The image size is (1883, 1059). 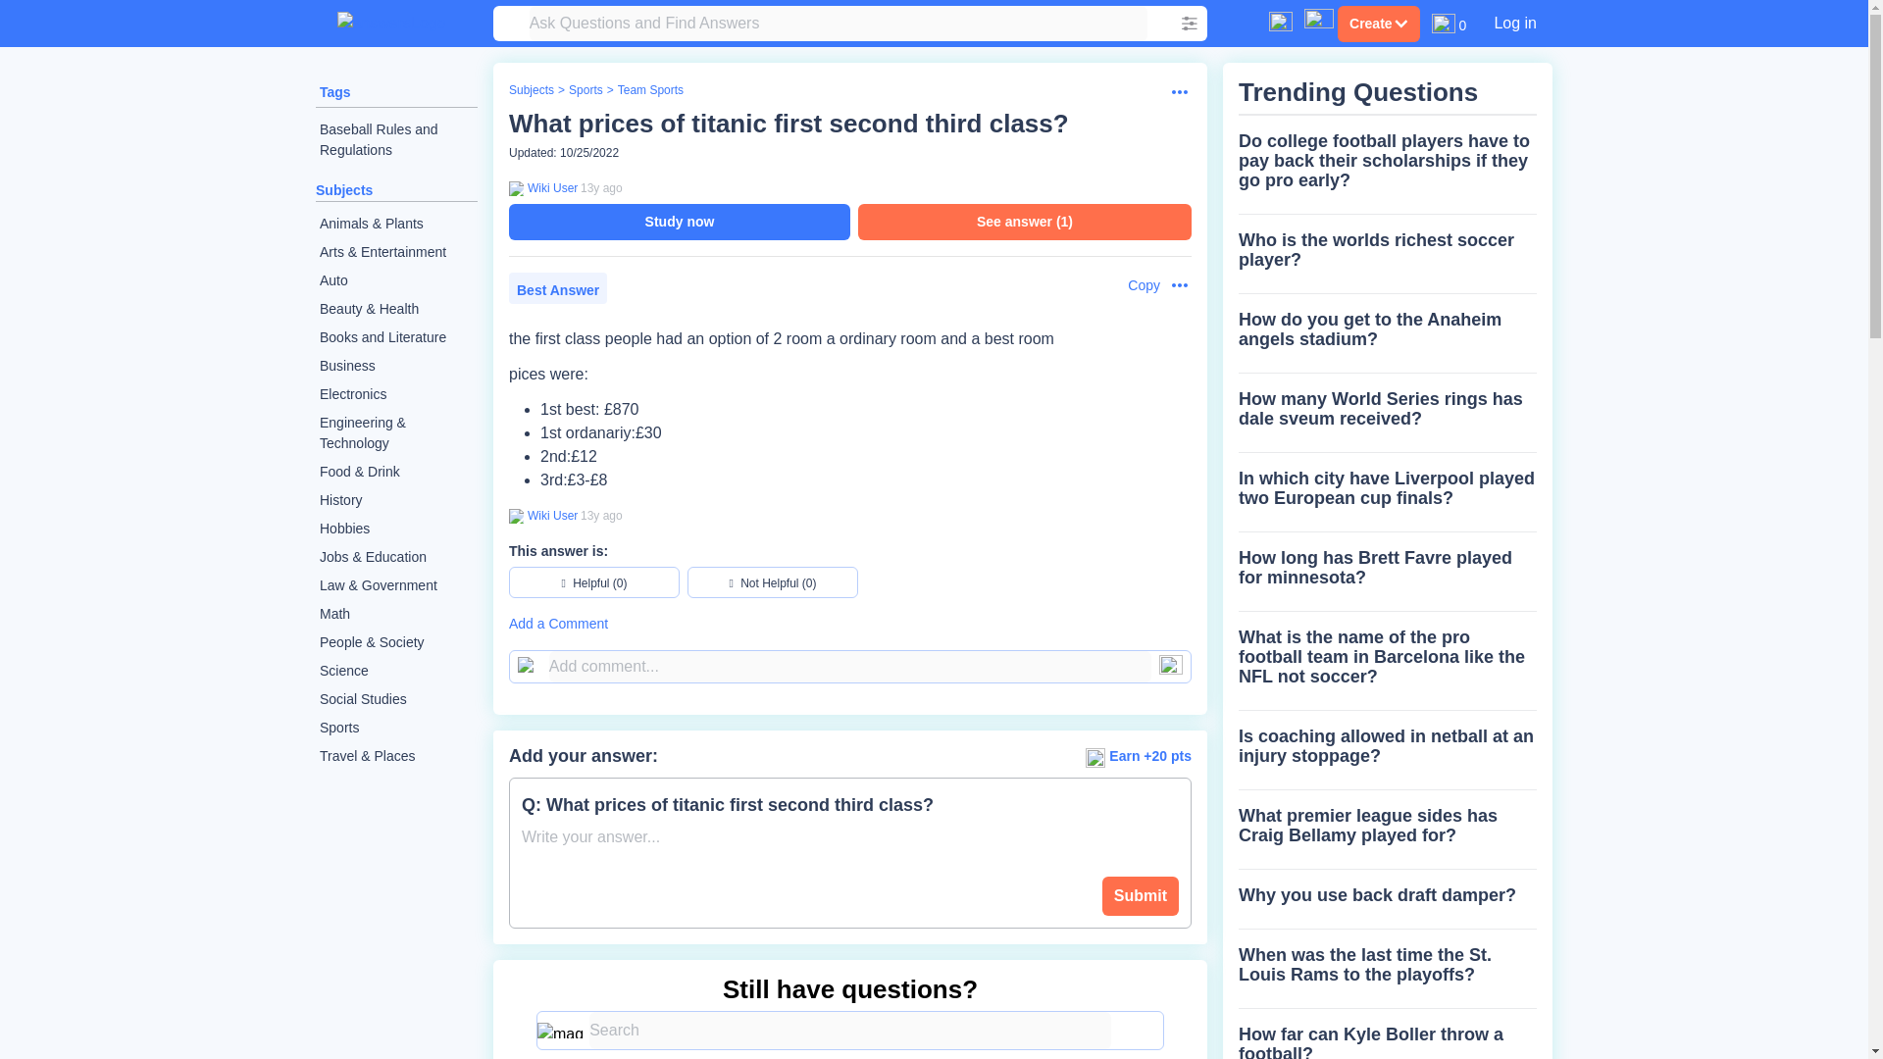 What do you see at coordinates (396, 280) in the screenshot?
I see `Auto` at bounding box center [396, 280].